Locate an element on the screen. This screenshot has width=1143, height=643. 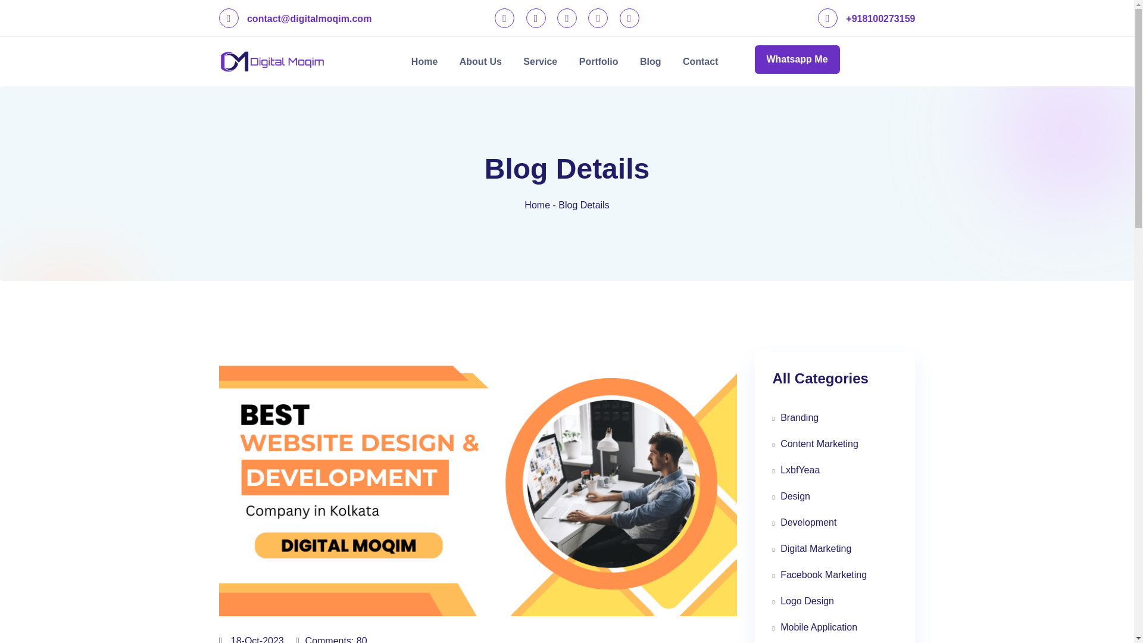
About Us is located at coordinates (480, 61).